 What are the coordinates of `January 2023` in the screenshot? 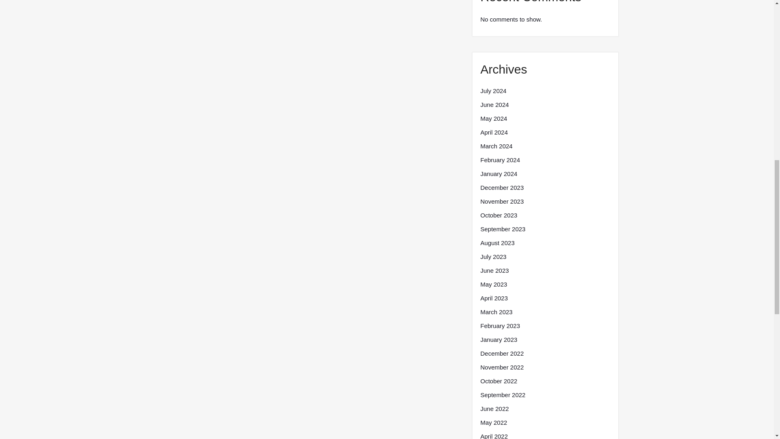 It's located at (498, 340).